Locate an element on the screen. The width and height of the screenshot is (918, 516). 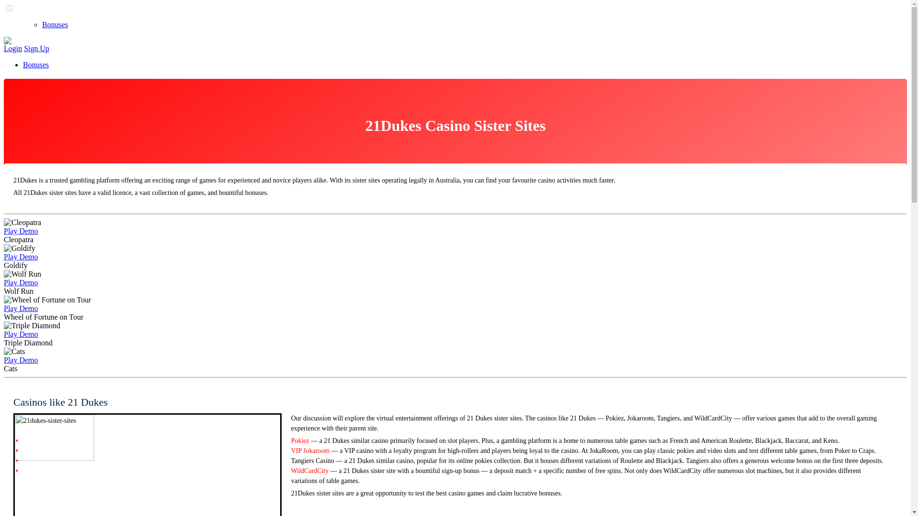
Pokiez is located at coordinates (300, 441).